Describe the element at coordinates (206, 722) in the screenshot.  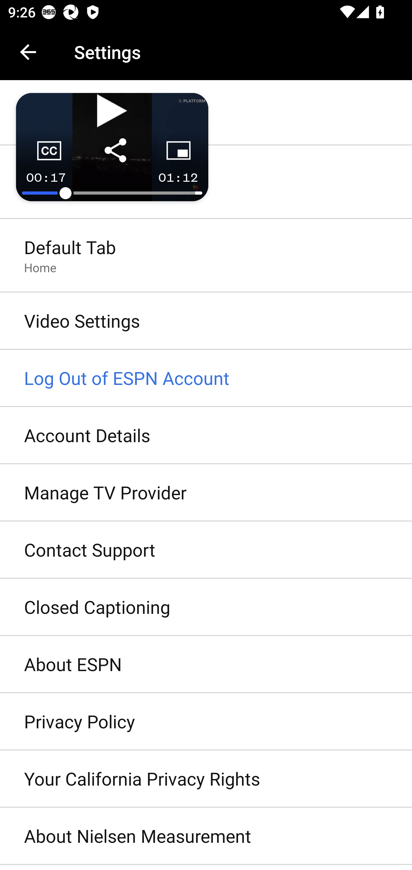
I see `Privacy Policy` at that location.